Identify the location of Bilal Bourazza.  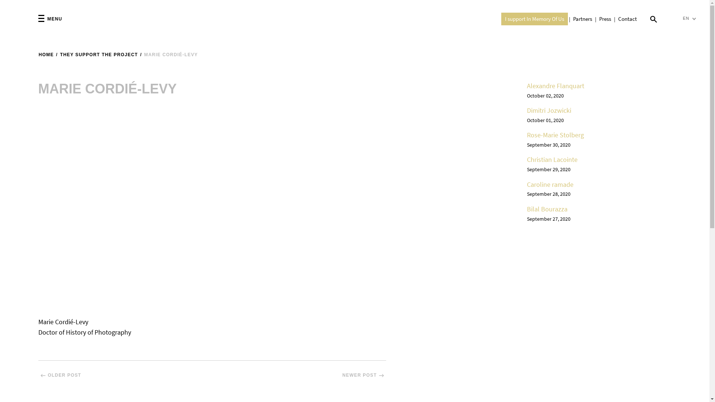
(547, 209).